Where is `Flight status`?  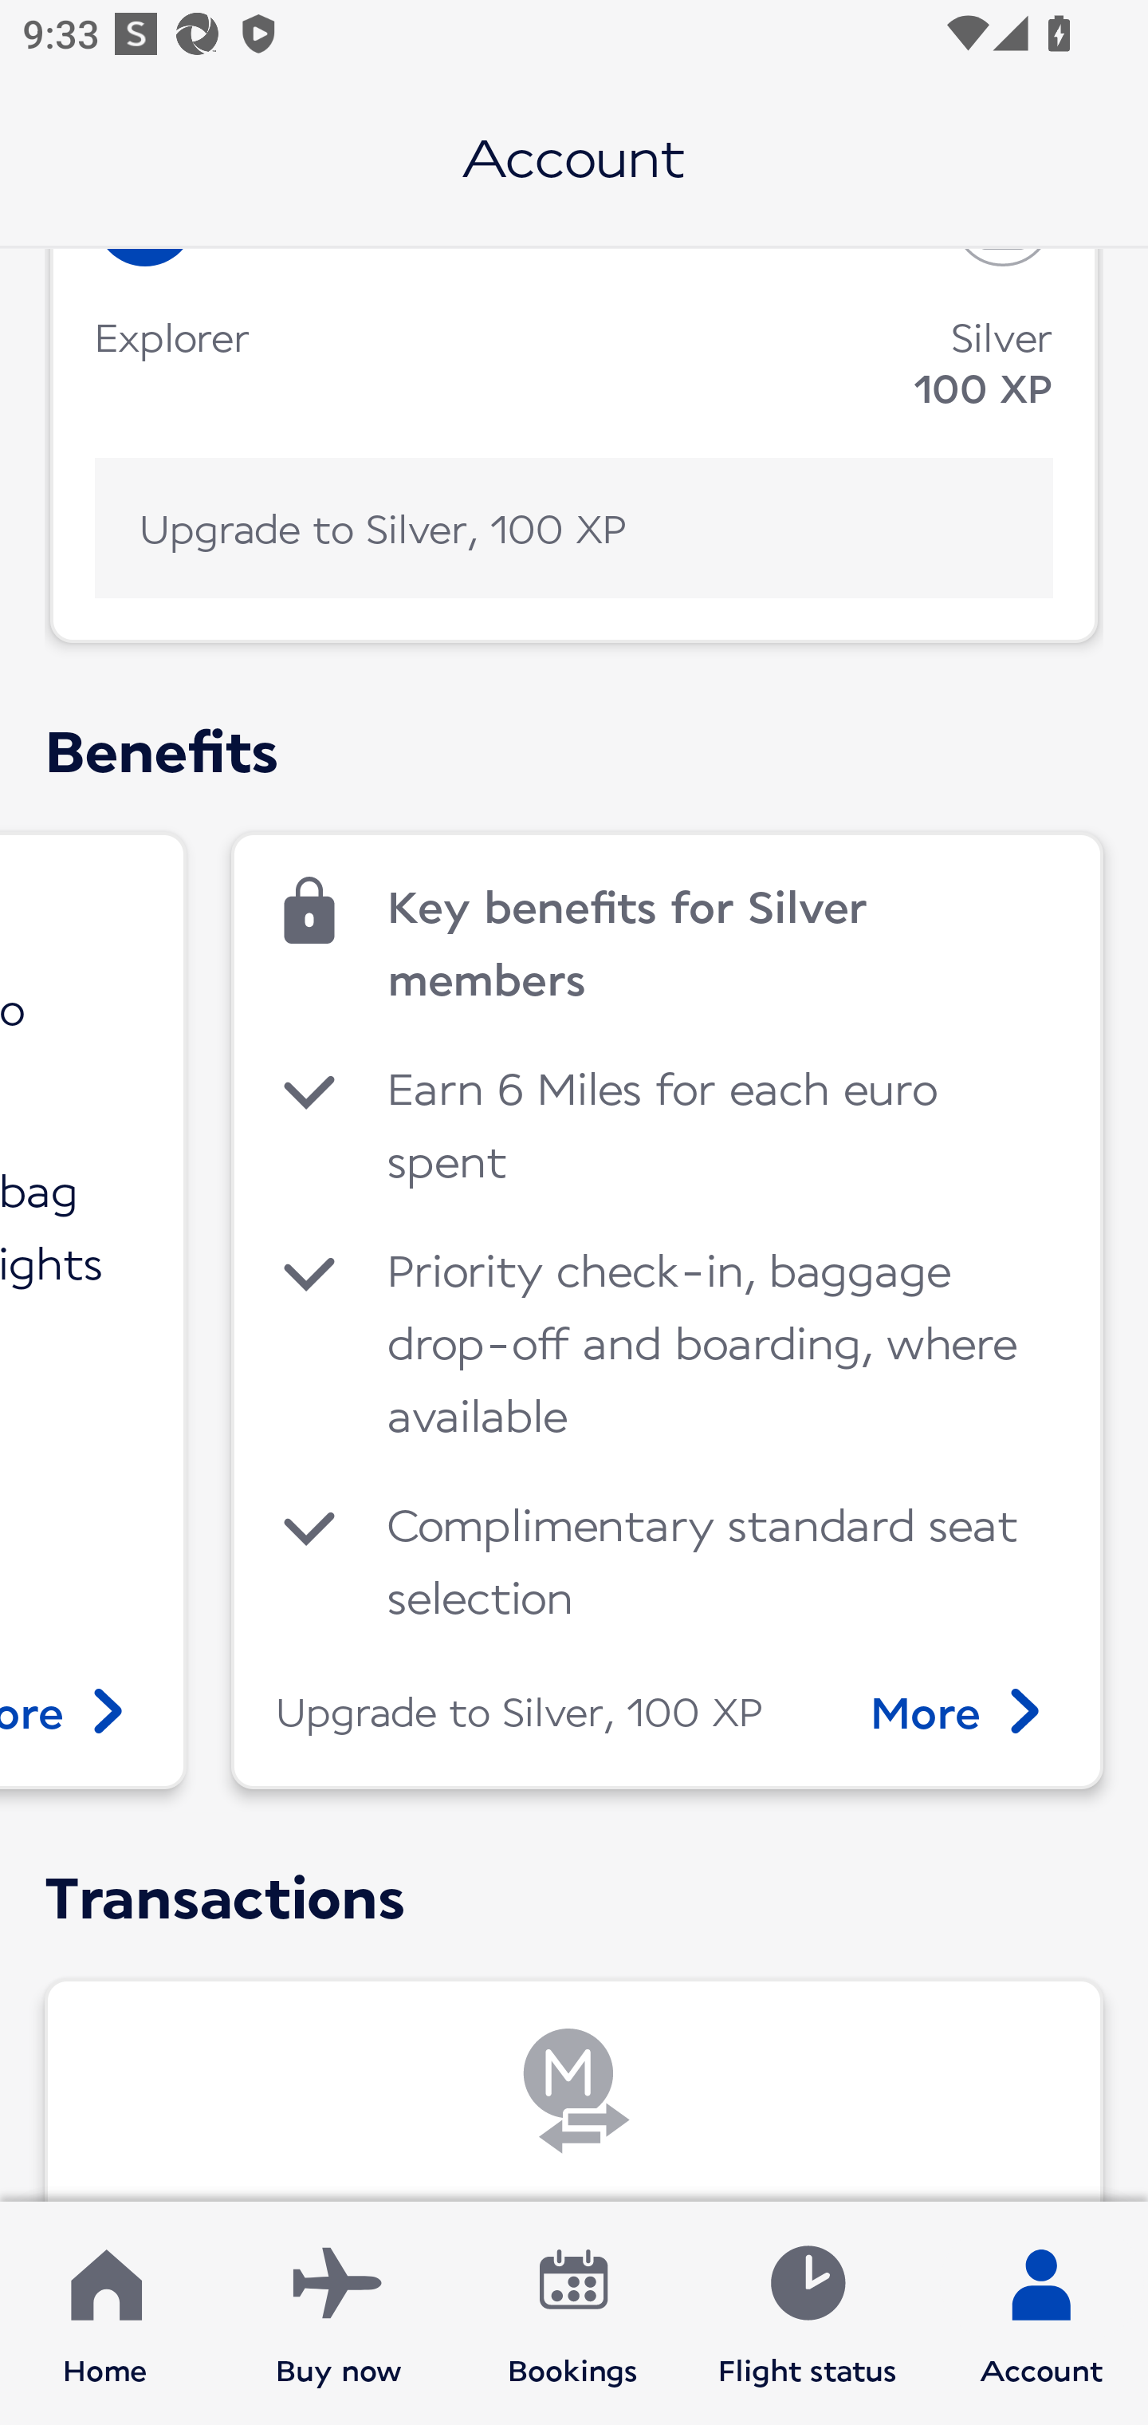 Flight status is located at coordinates (807, 2313).